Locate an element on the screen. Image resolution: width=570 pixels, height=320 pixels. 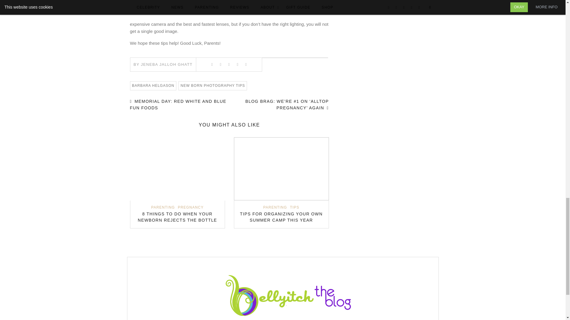
8 THINGS TO DO WHEN YOUR NEWBORN REJECTS THE BOTTLE is located at coordinates (178, 217).